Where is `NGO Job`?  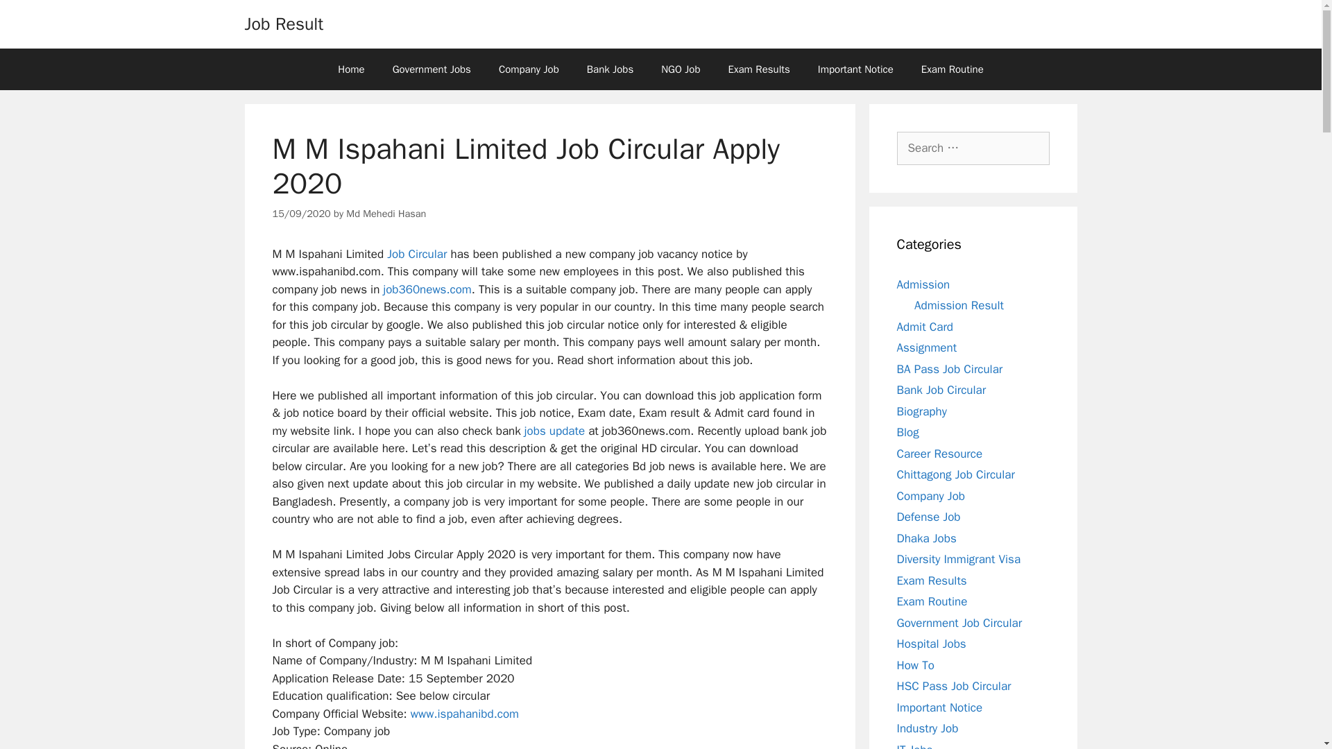 NGO Job is located at coordinates (681, 69).